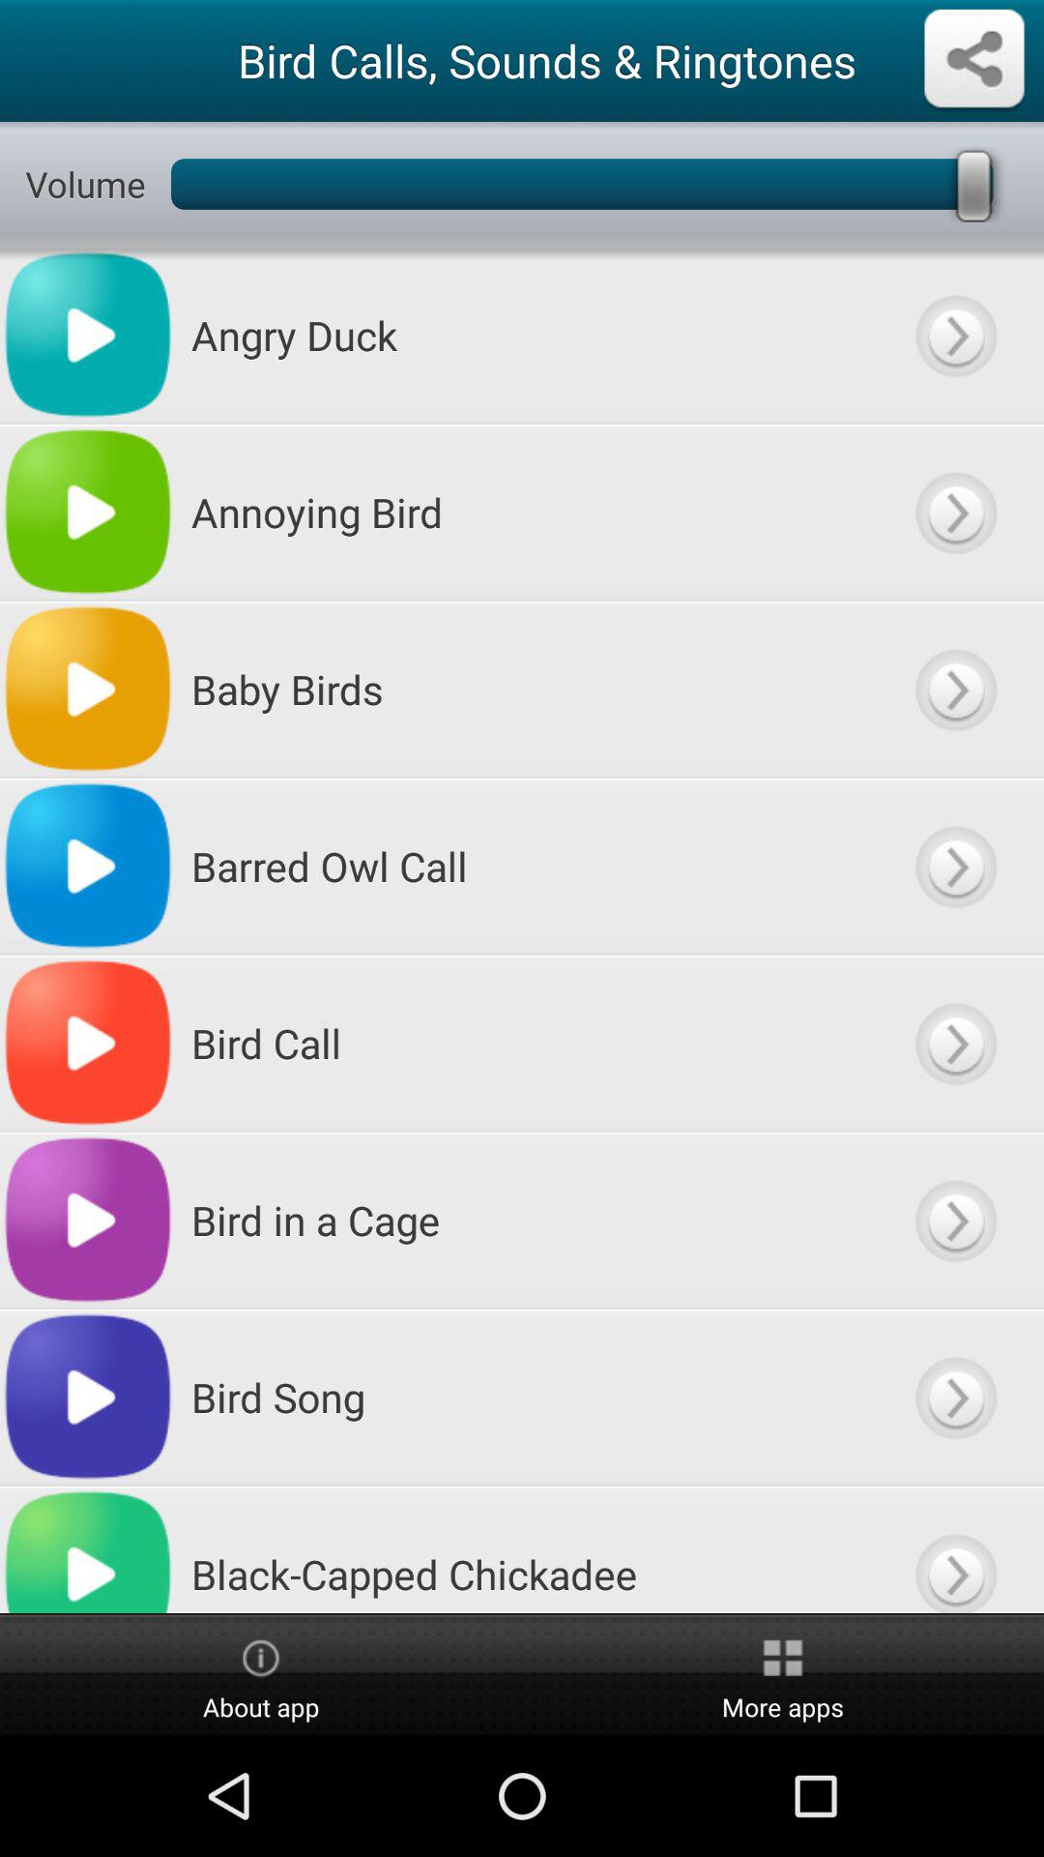  I want to click on listen annoying bird, so click(955, 513).